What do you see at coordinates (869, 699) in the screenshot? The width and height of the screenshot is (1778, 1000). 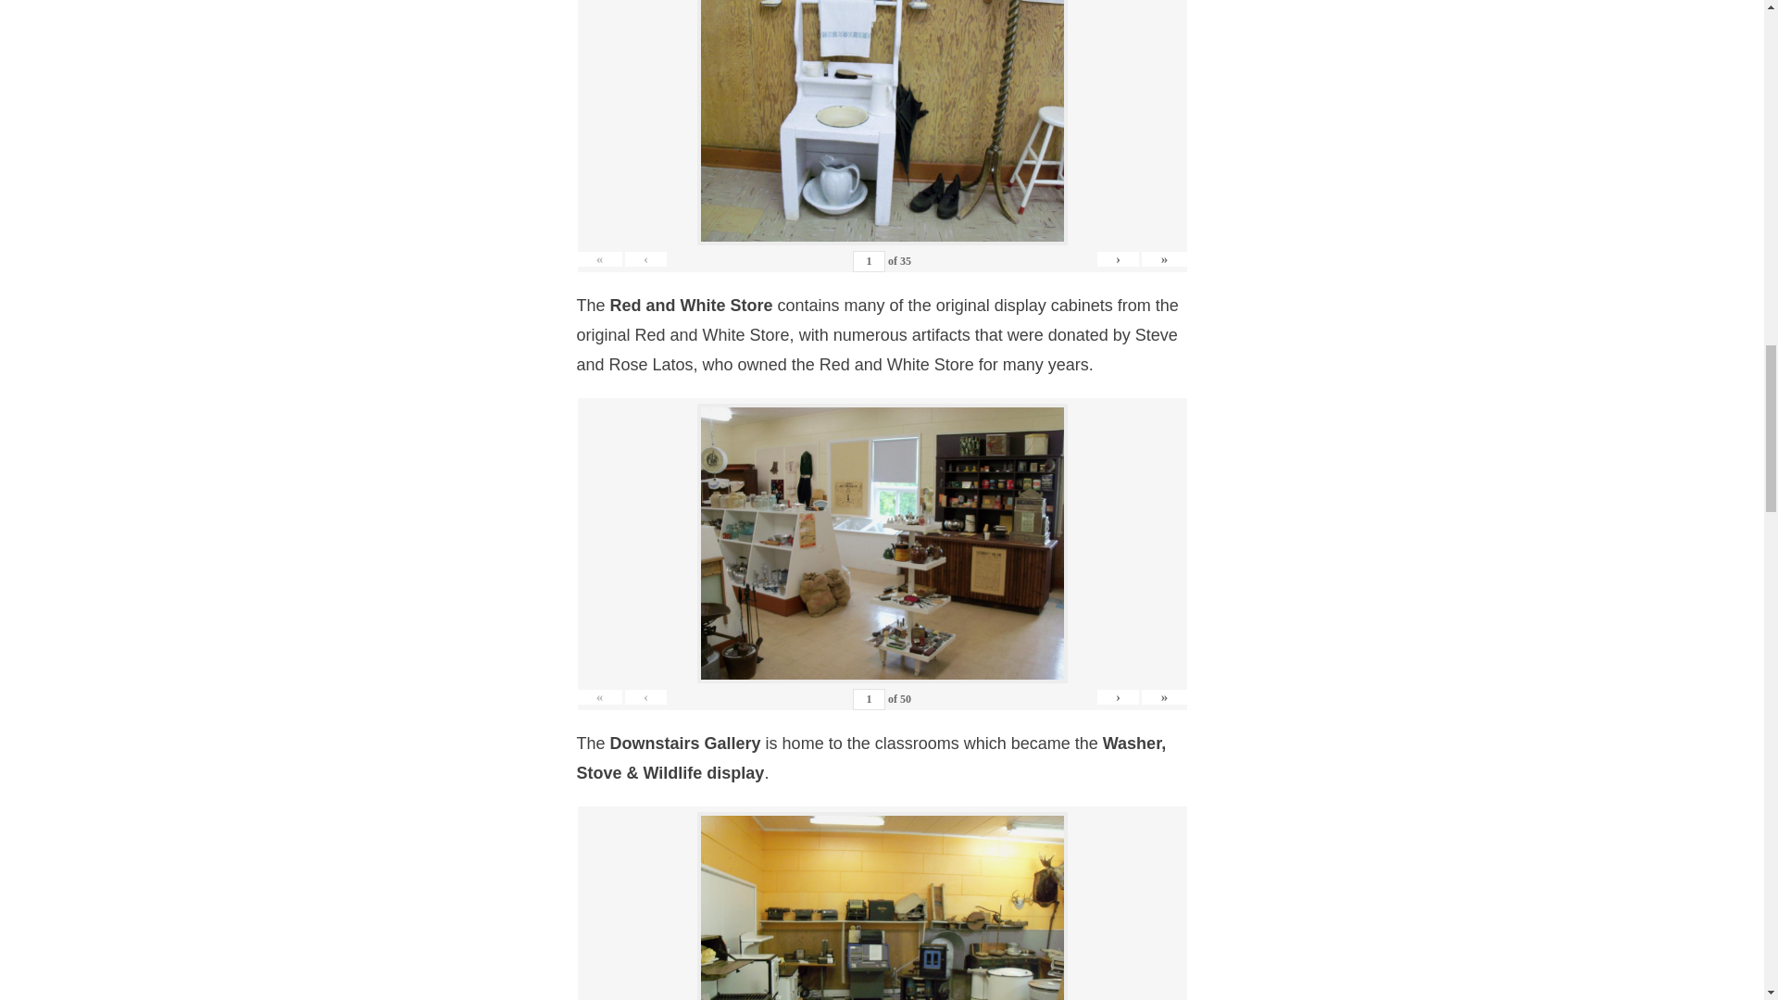 I see `1` at bounding box center [869, 699].